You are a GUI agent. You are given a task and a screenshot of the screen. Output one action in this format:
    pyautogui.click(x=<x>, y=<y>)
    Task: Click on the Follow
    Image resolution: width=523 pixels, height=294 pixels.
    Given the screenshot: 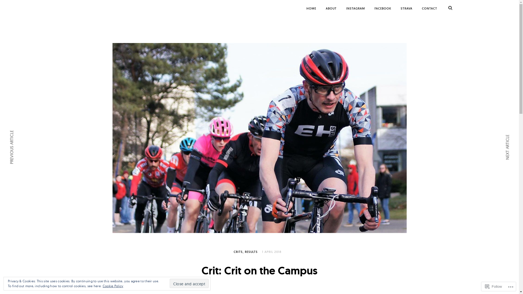 What is the action you would take?
    pyautogui.click(x=494, y=286)
    